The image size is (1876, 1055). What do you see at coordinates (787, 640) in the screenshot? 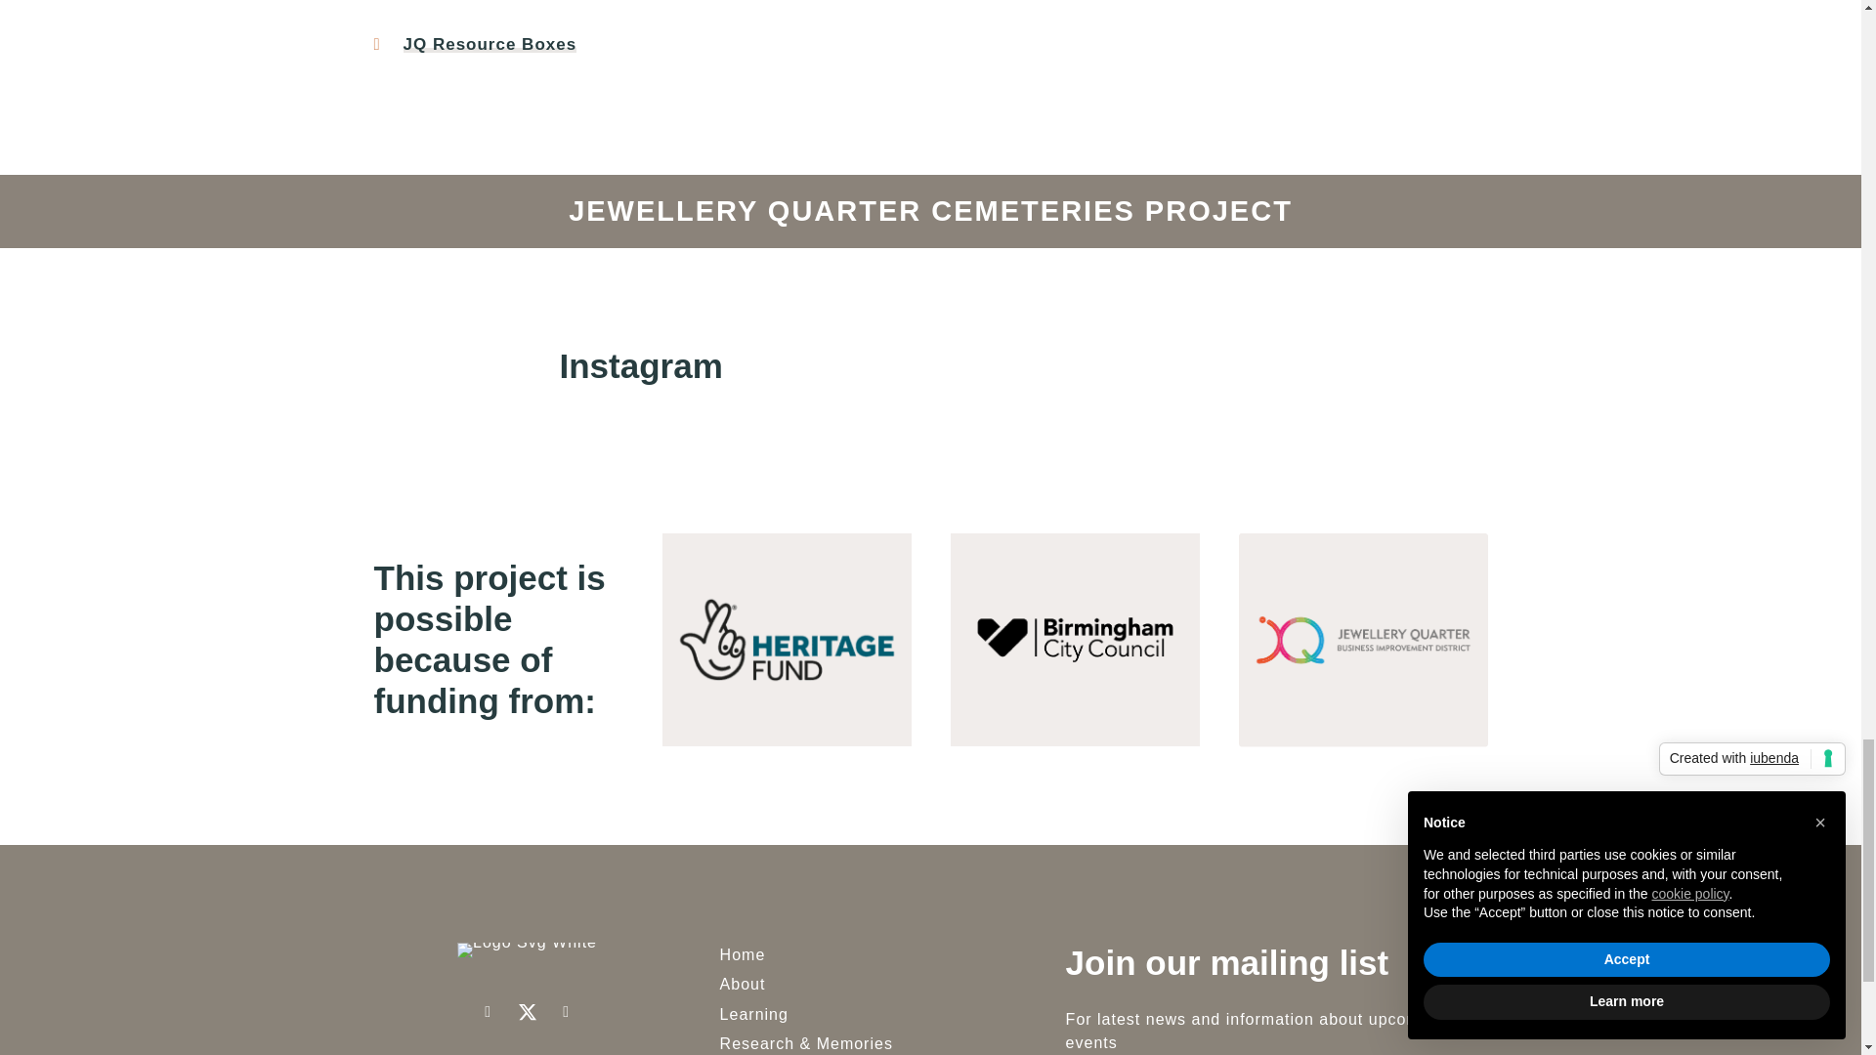
I see `Herirage` at bounding box center [787, 640].